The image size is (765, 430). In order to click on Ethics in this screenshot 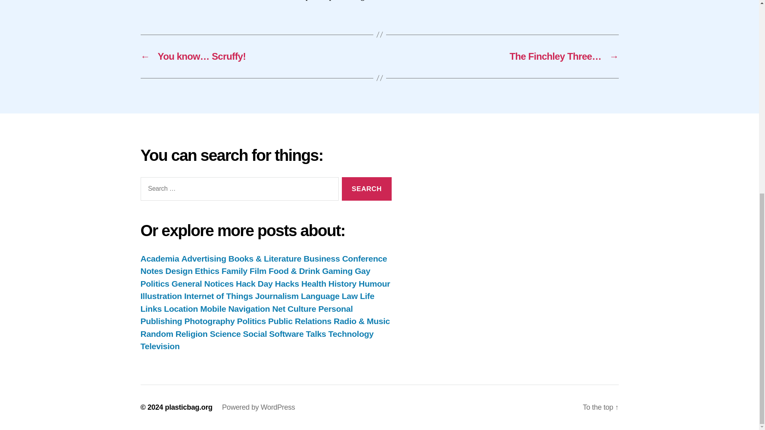, I will do `click(207, 271)`.